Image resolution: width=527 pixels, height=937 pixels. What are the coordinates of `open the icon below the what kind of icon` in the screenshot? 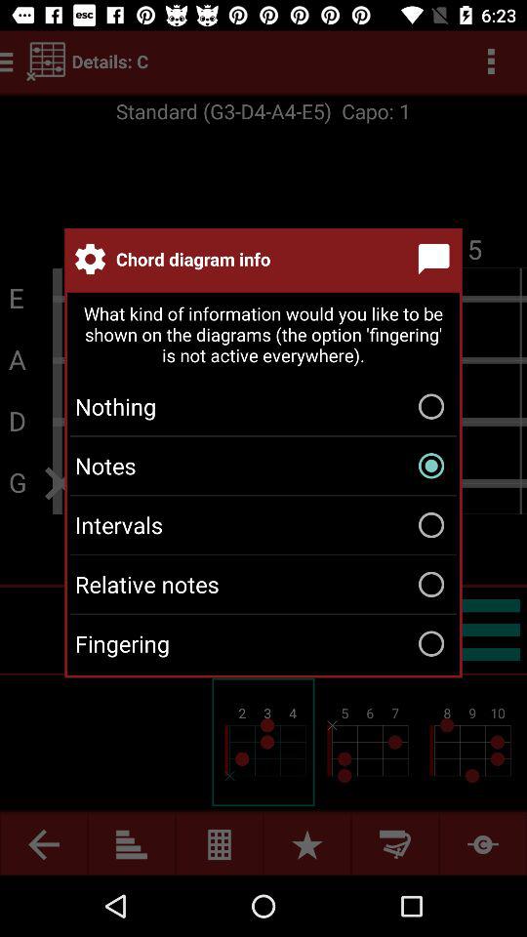 It's located at (263, 406).